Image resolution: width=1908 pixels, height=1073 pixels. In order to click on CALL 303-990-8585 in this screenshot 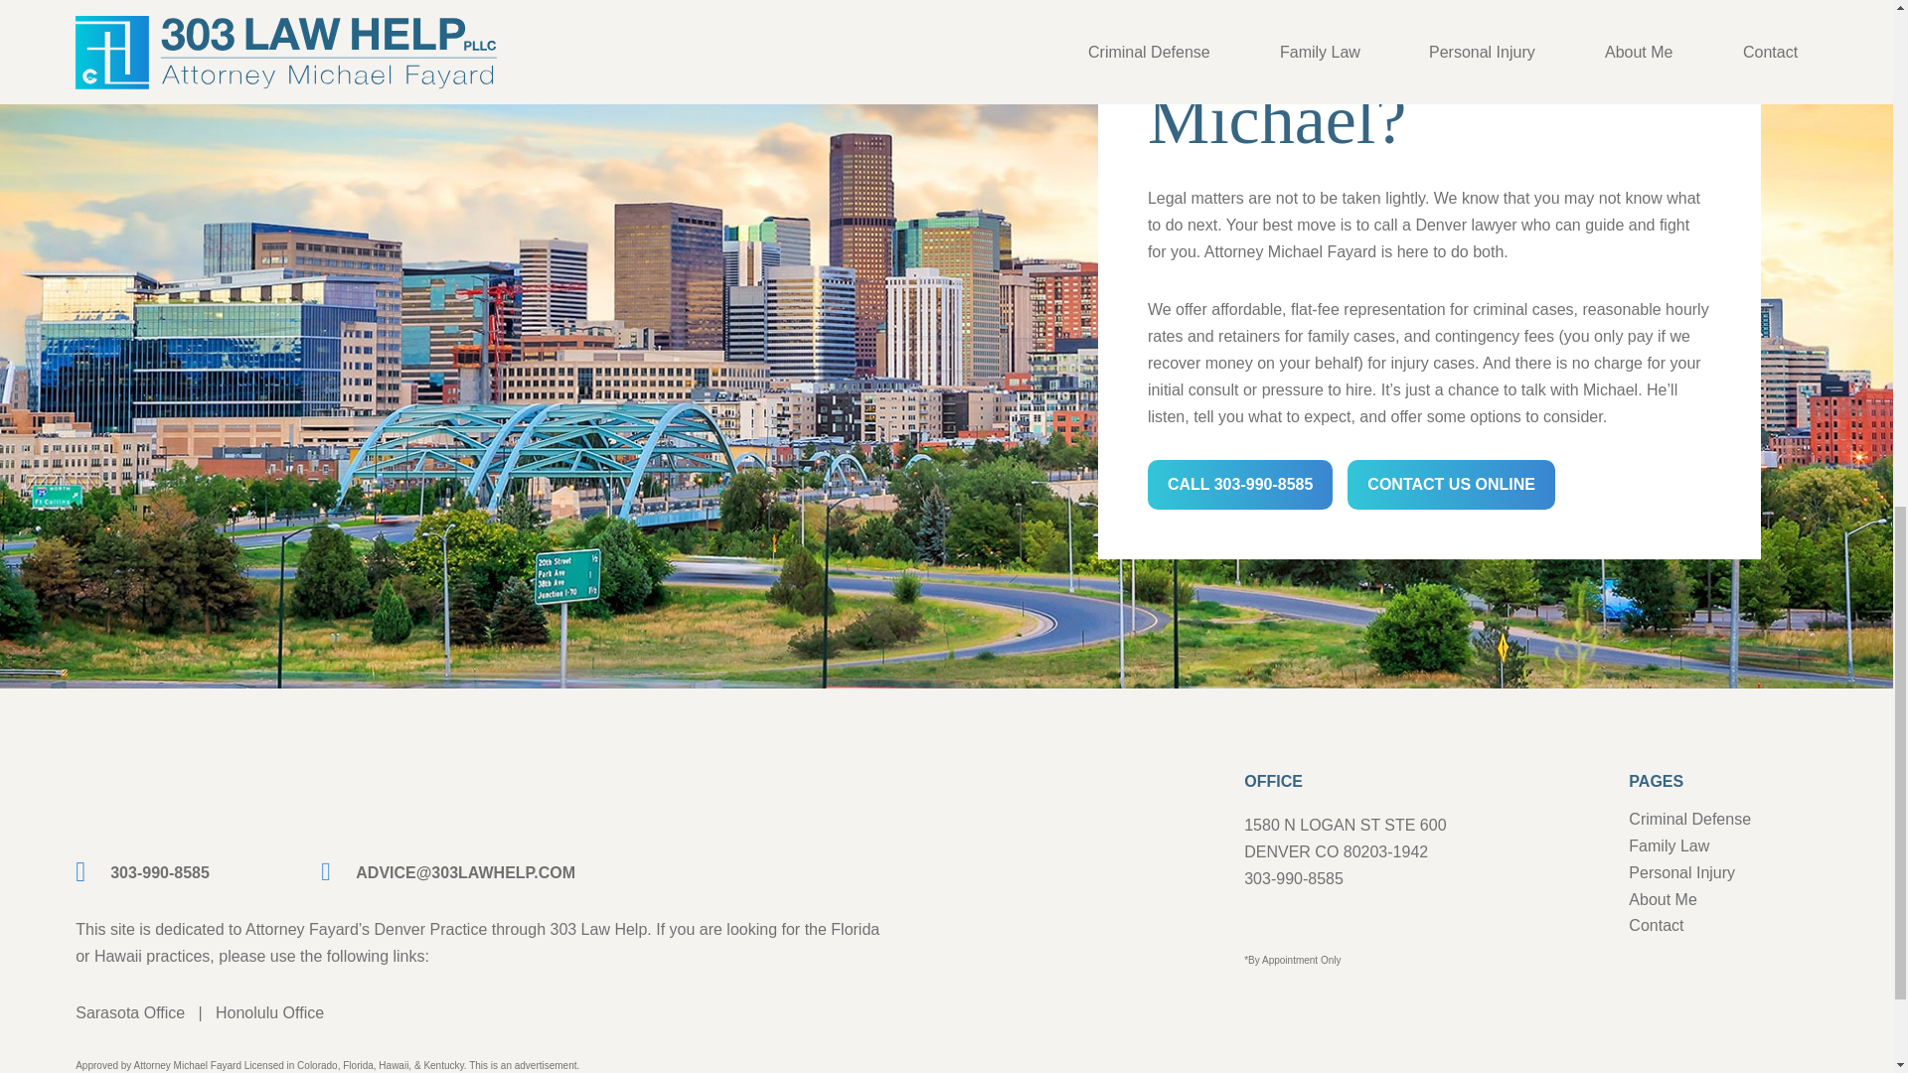, I will do `click(1240, 485)`.